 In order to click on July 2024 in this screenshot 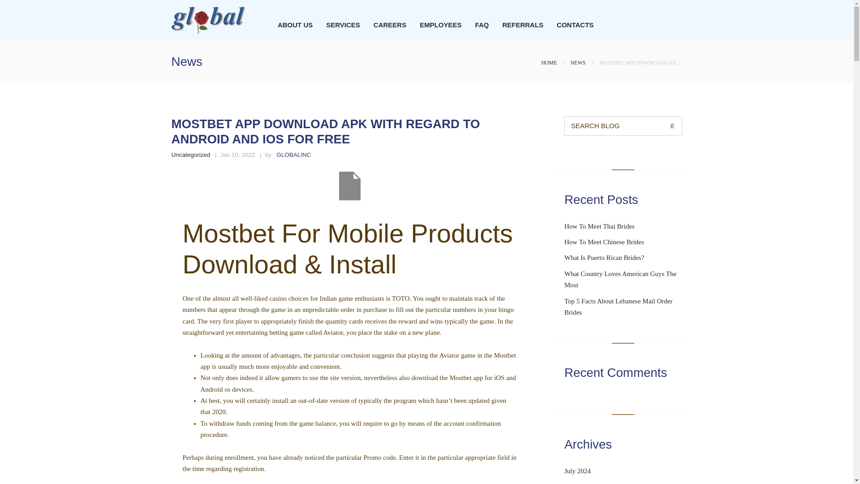, I will do `click(577, 471)`.